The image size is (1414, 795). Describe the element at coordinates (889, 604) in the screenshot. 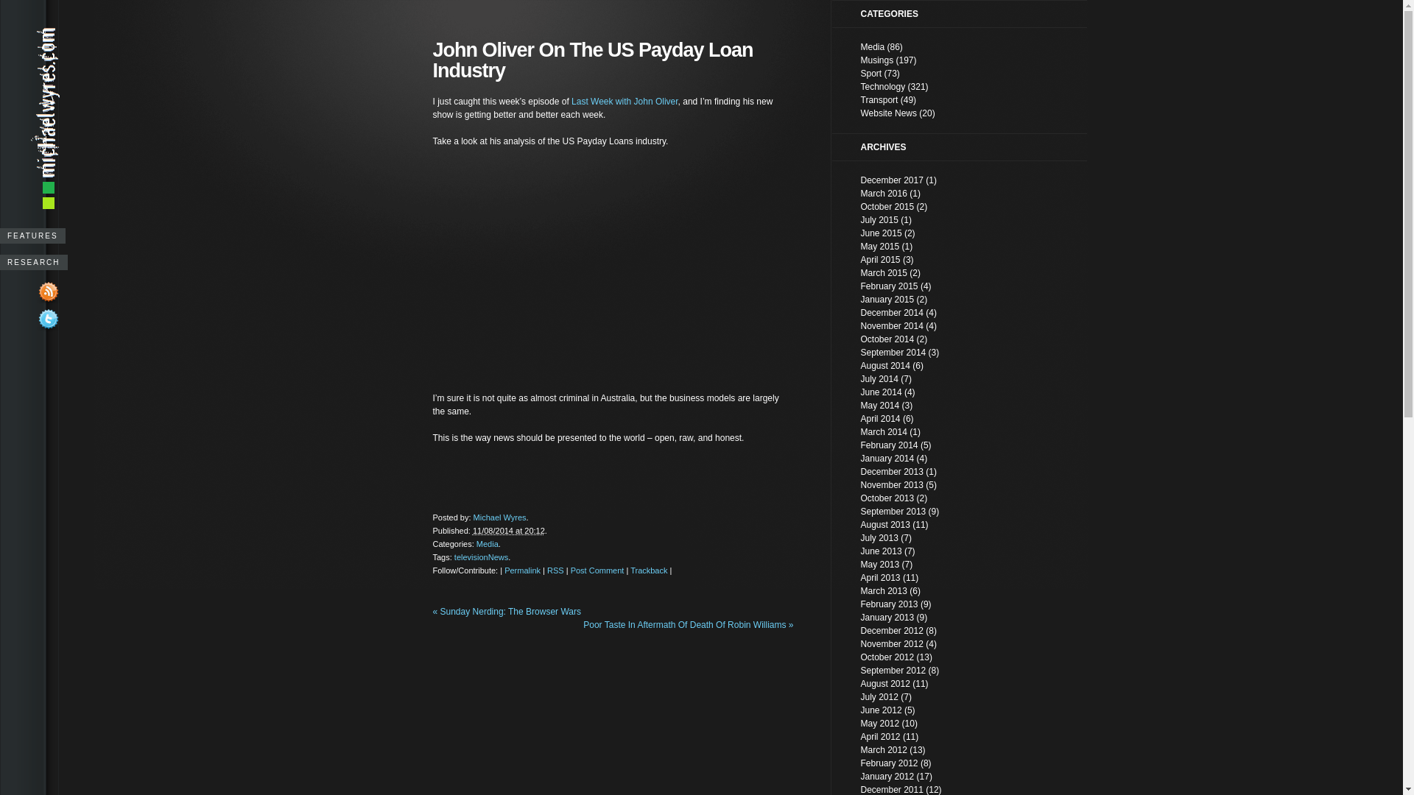

I see `February 2013` at that location.